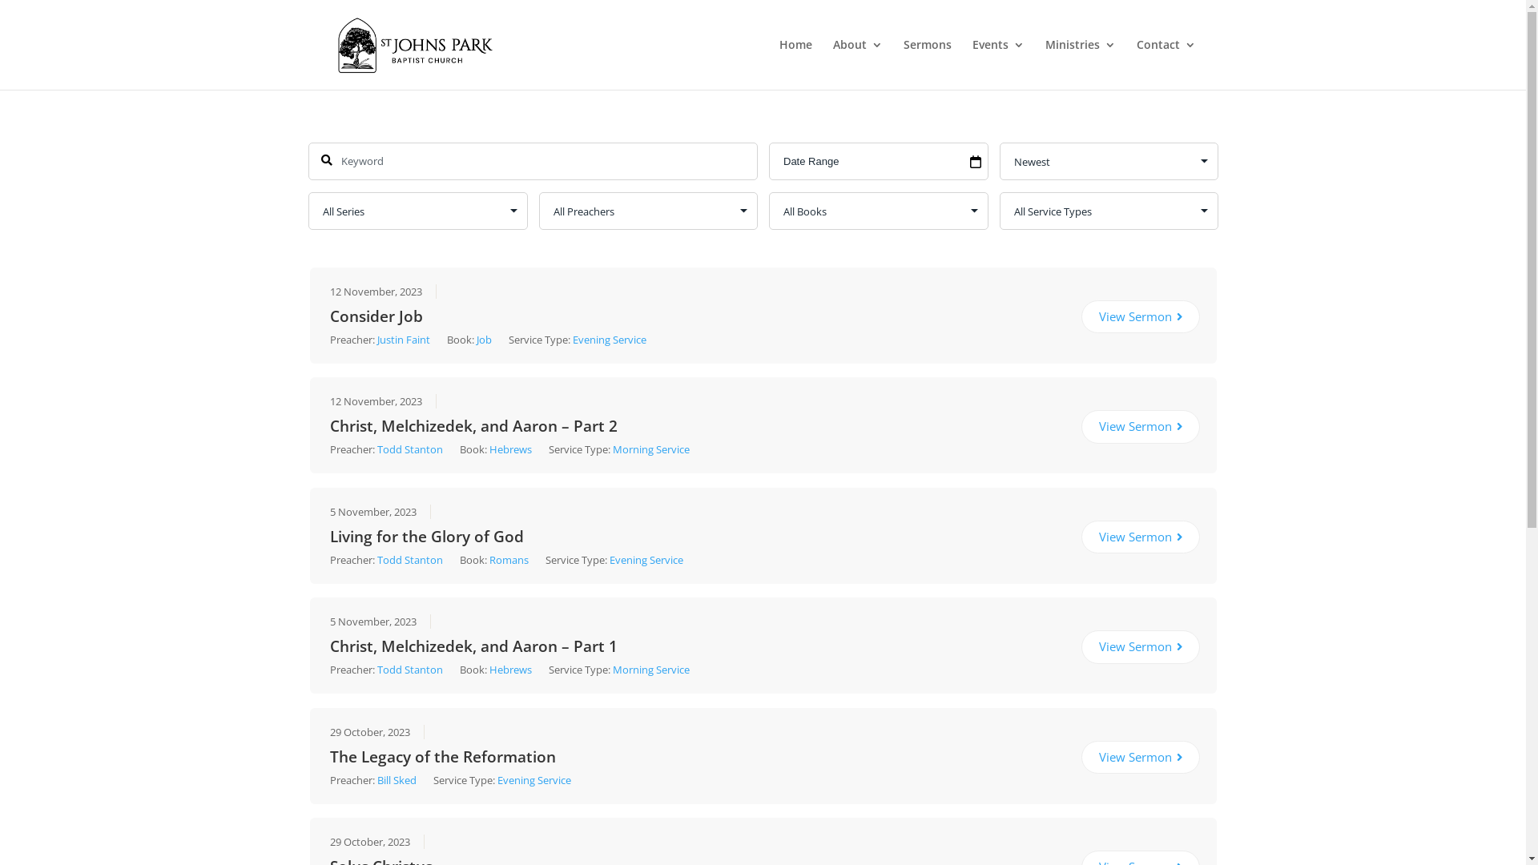  What do you see at coordinates (998, 64) in the screenshot?
I see `Events` at bounding box center [998, 64].